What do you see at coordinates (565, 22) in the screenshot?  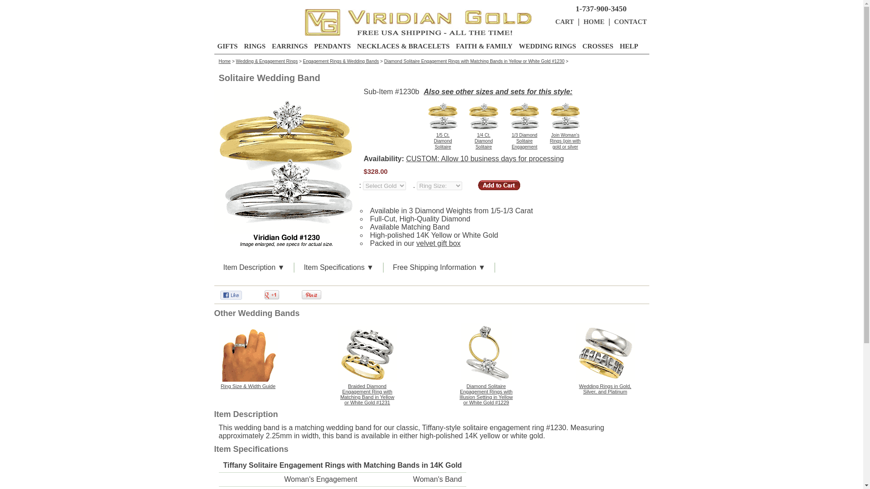 I see `CART` at bounding box center [565, 22].